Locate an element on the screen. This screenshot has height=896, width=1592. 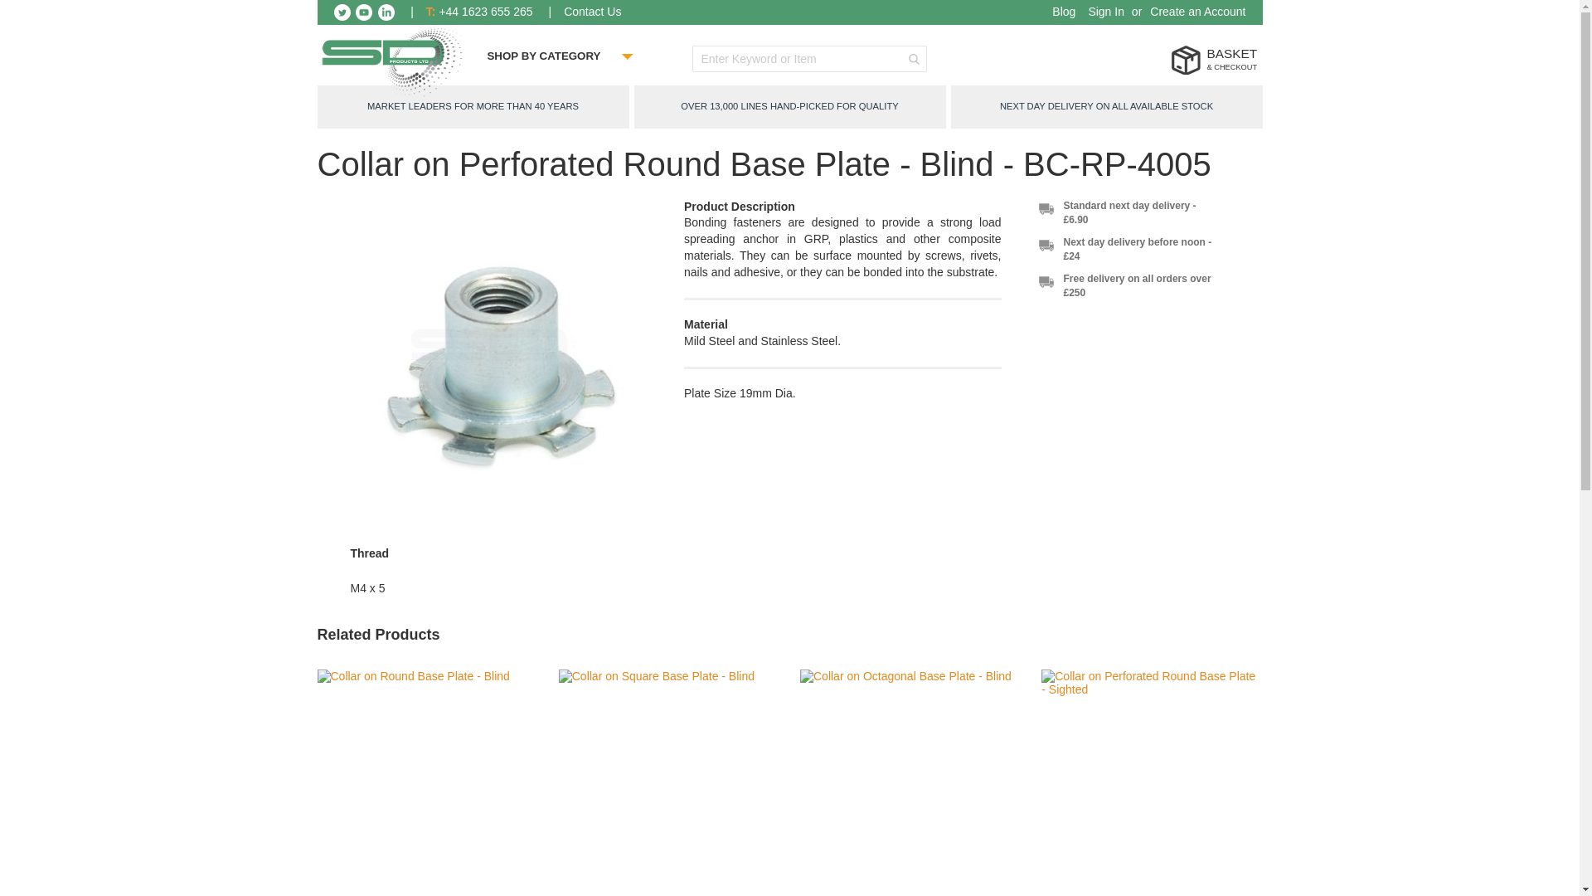
Create an Account is located at coordinates (1197, 12).